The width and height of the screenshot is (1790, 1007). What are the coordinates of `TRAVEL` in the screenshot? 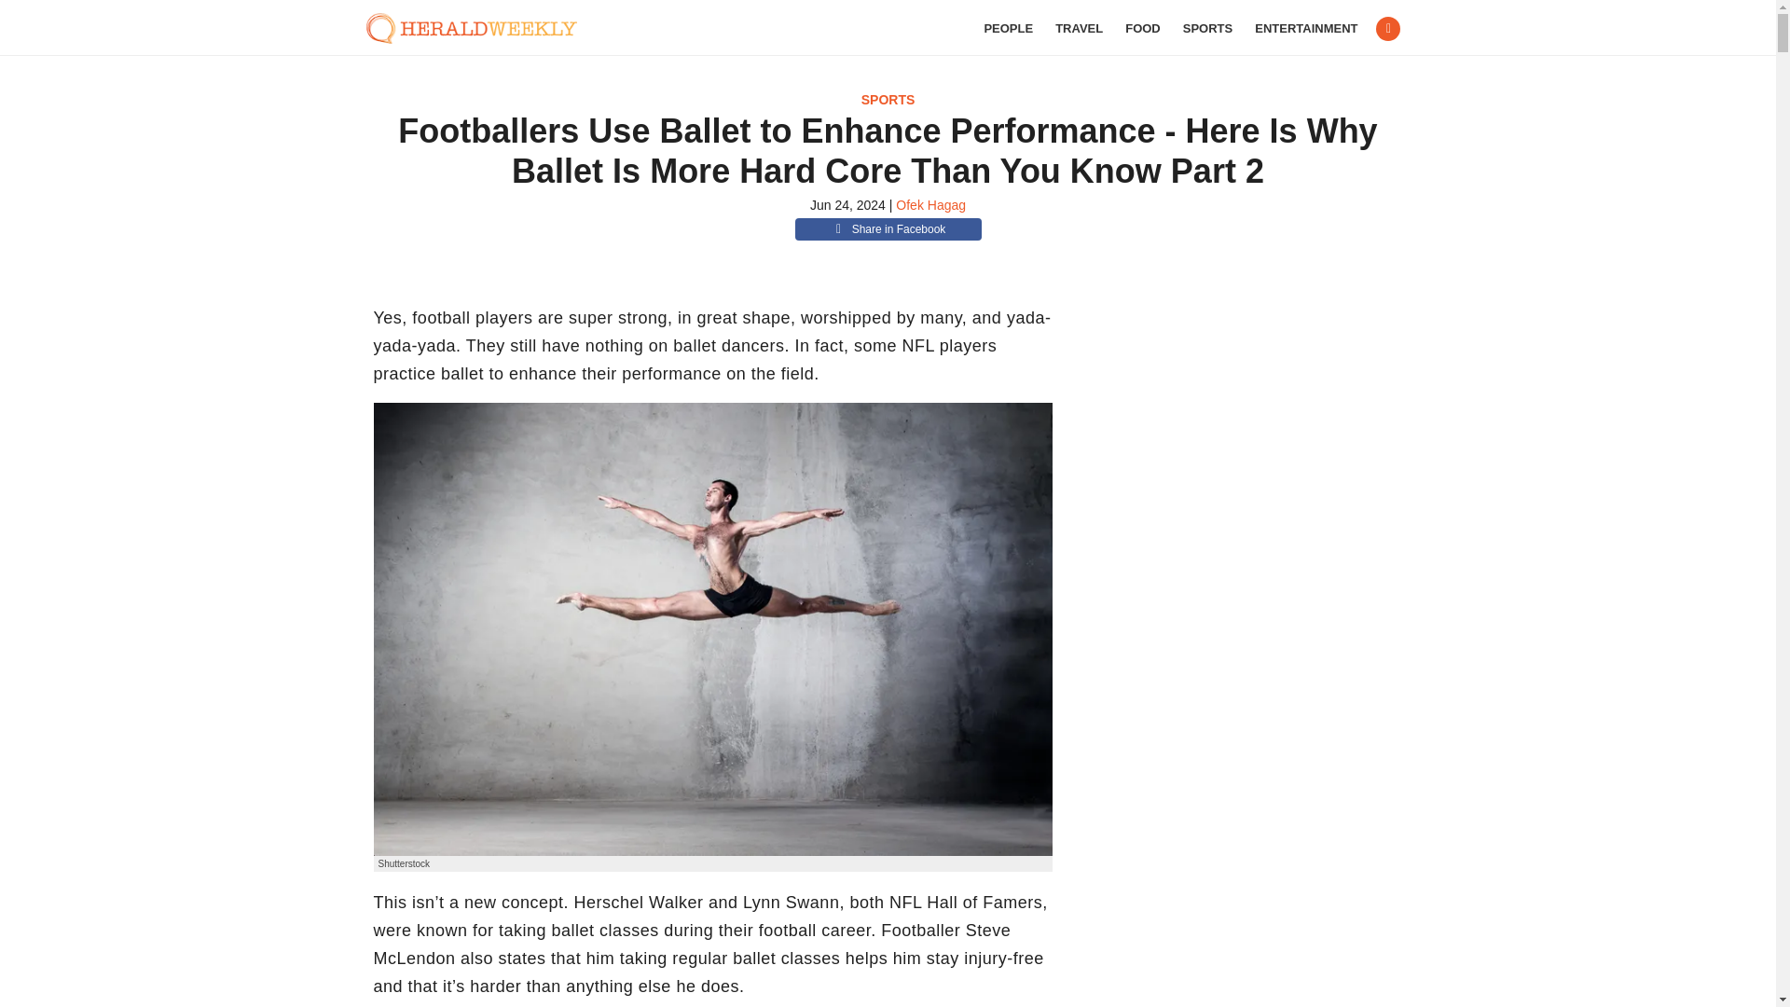 It's located at (1079, 28).